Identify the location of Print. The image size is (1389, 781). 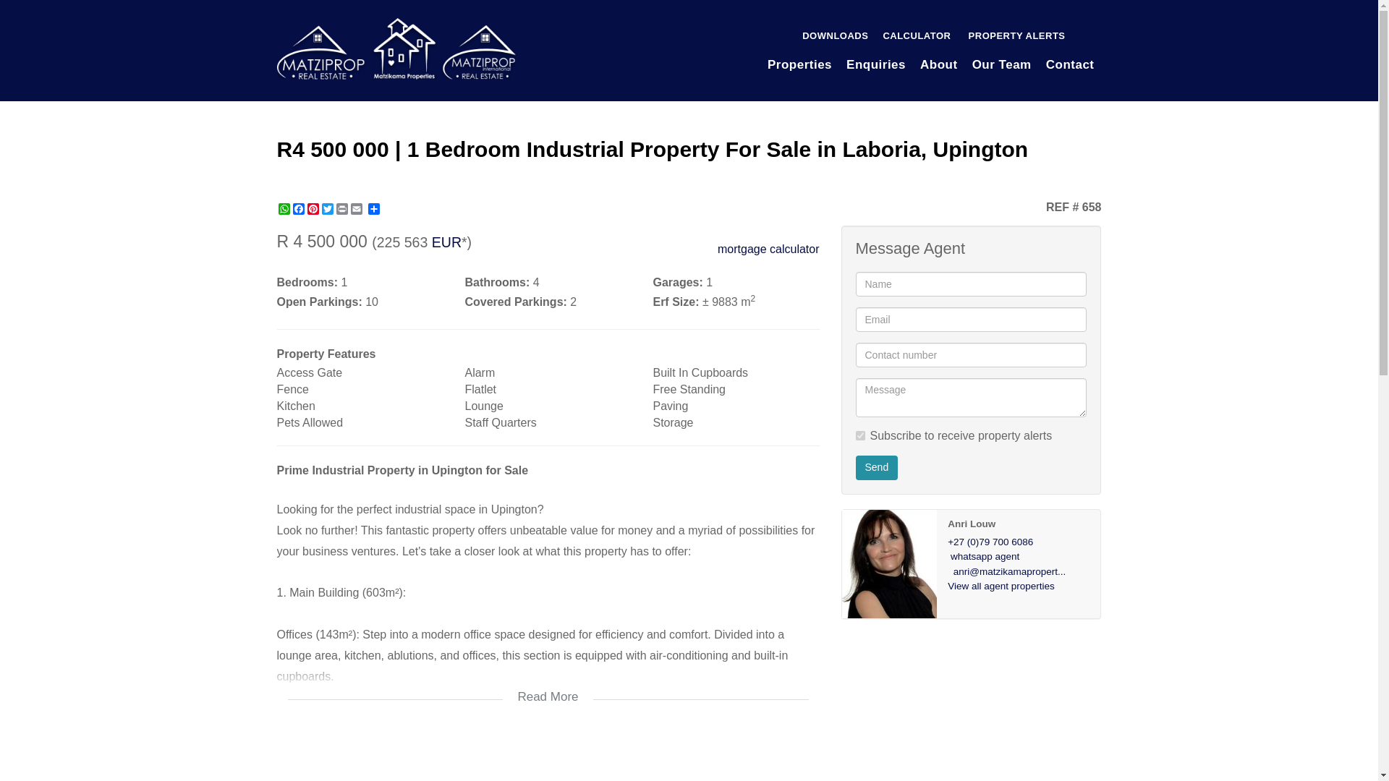
(341, 208).